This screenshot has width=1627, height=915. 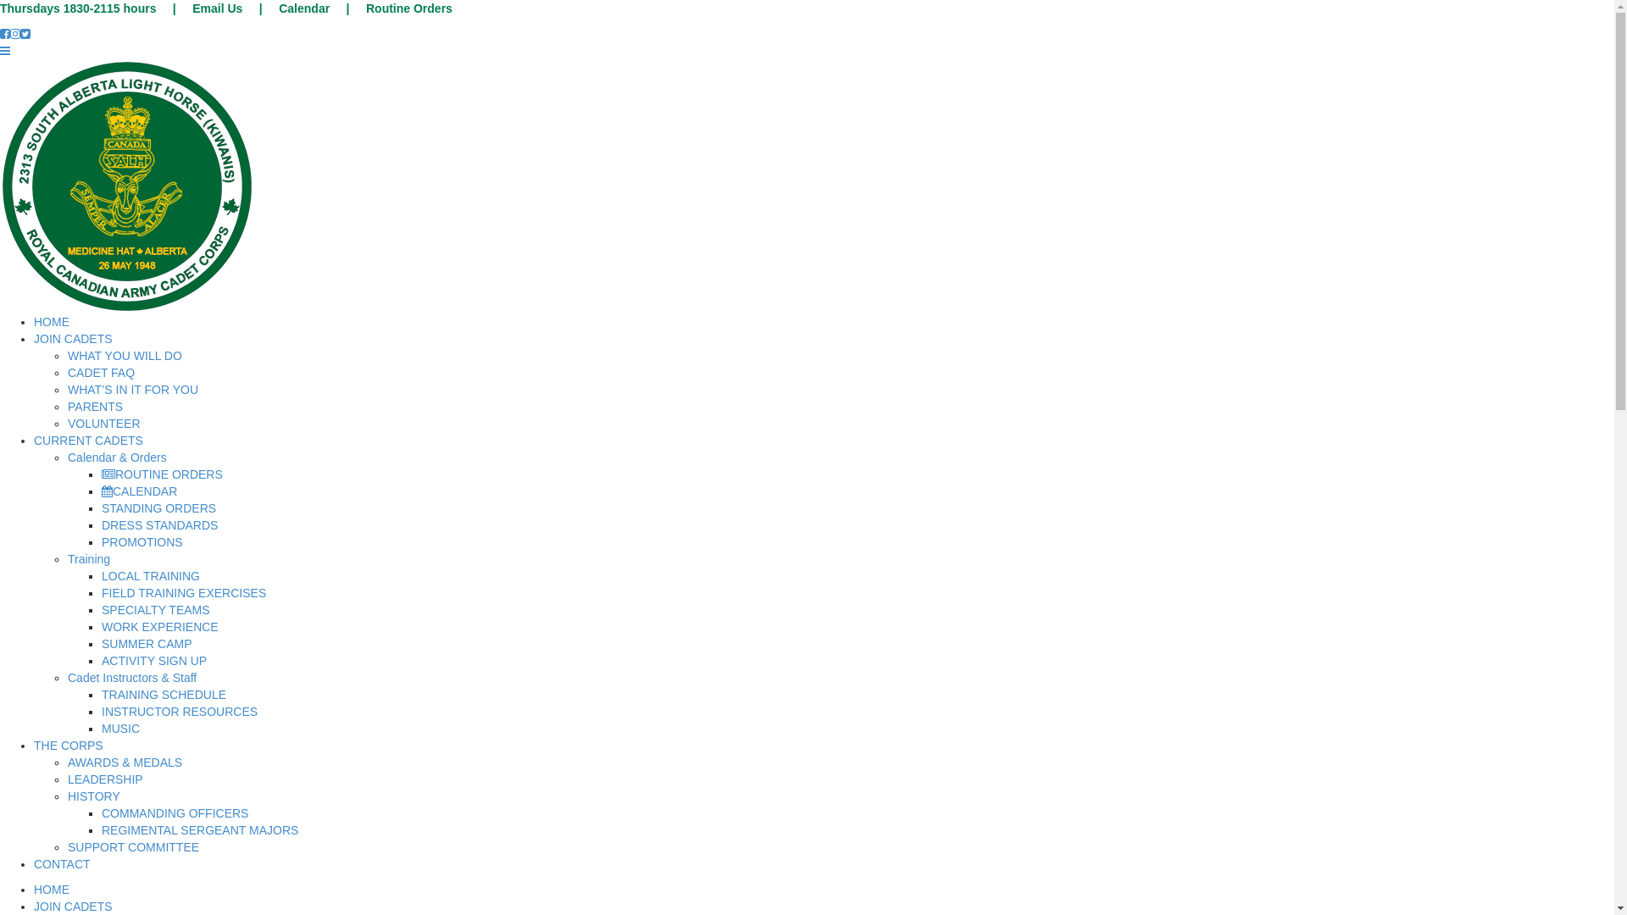 What do you see at coordinates (217, 8) in the screenshot?
I see `Email Us` at bounding box center [217, 8].